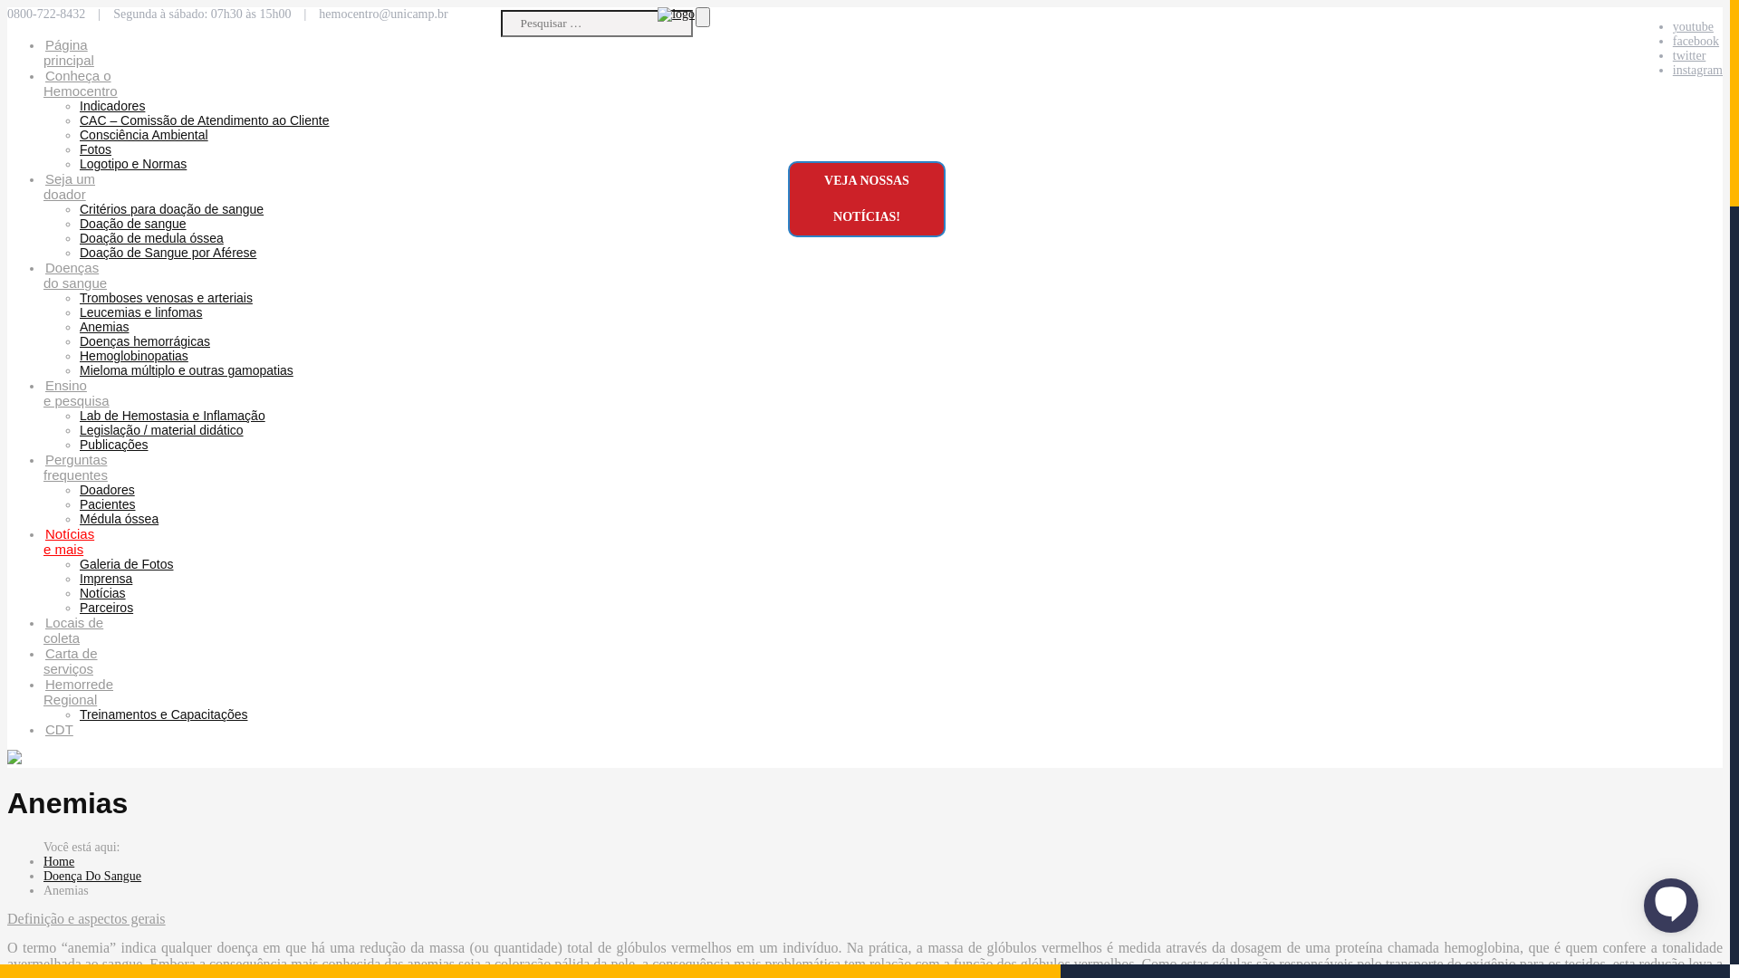  What do you see at coordinates (59, 862) in the screenshot?
I see `Home` at bounding box center [59, 862].